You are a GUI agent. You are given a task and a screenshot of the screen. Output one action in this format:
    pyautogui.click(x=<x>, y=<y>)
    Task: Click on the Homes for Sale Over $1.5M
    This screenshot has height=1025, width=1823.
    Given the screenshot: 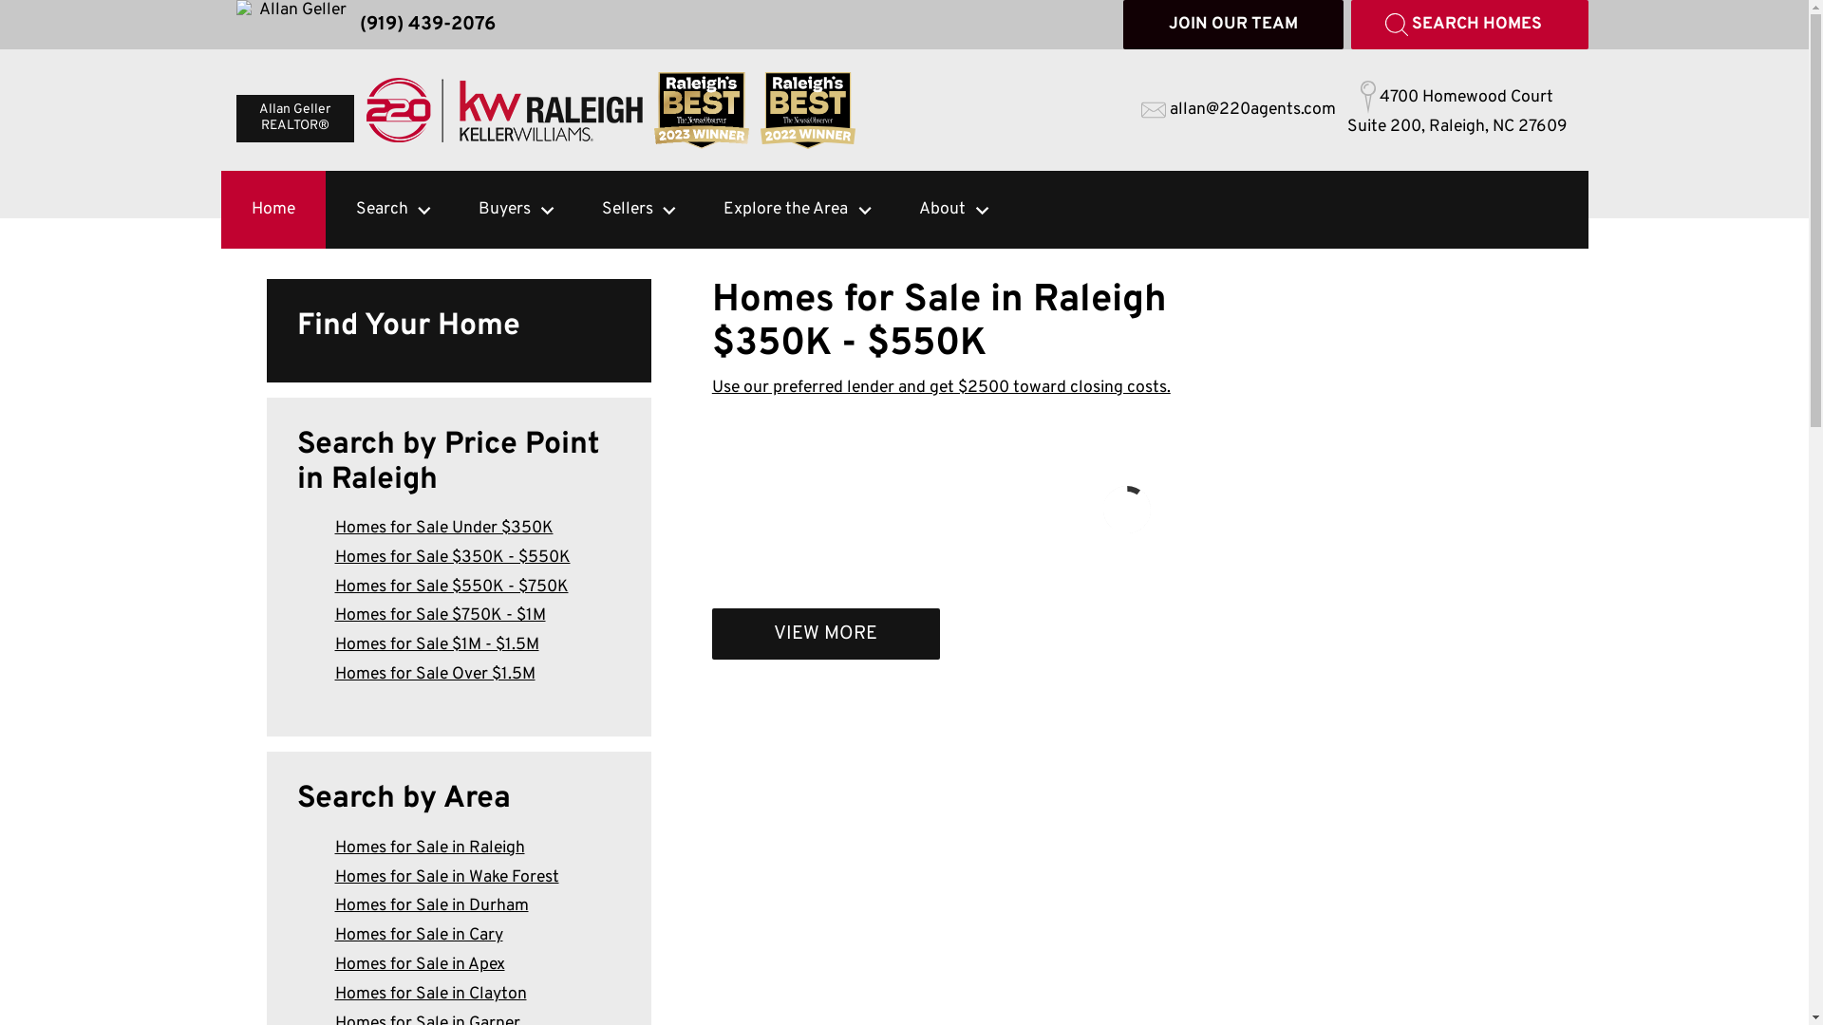 What is the action you would take?
    pyautogui.click(x=435, y=674)
    